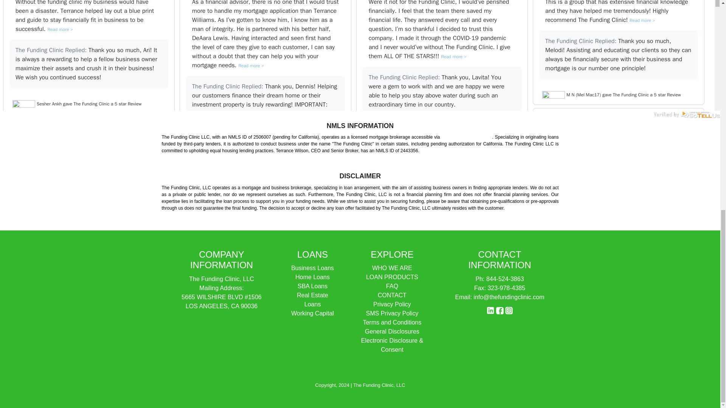 This screenshot has width=726, height=408. I want to click on FAQ, so click(392, 286).